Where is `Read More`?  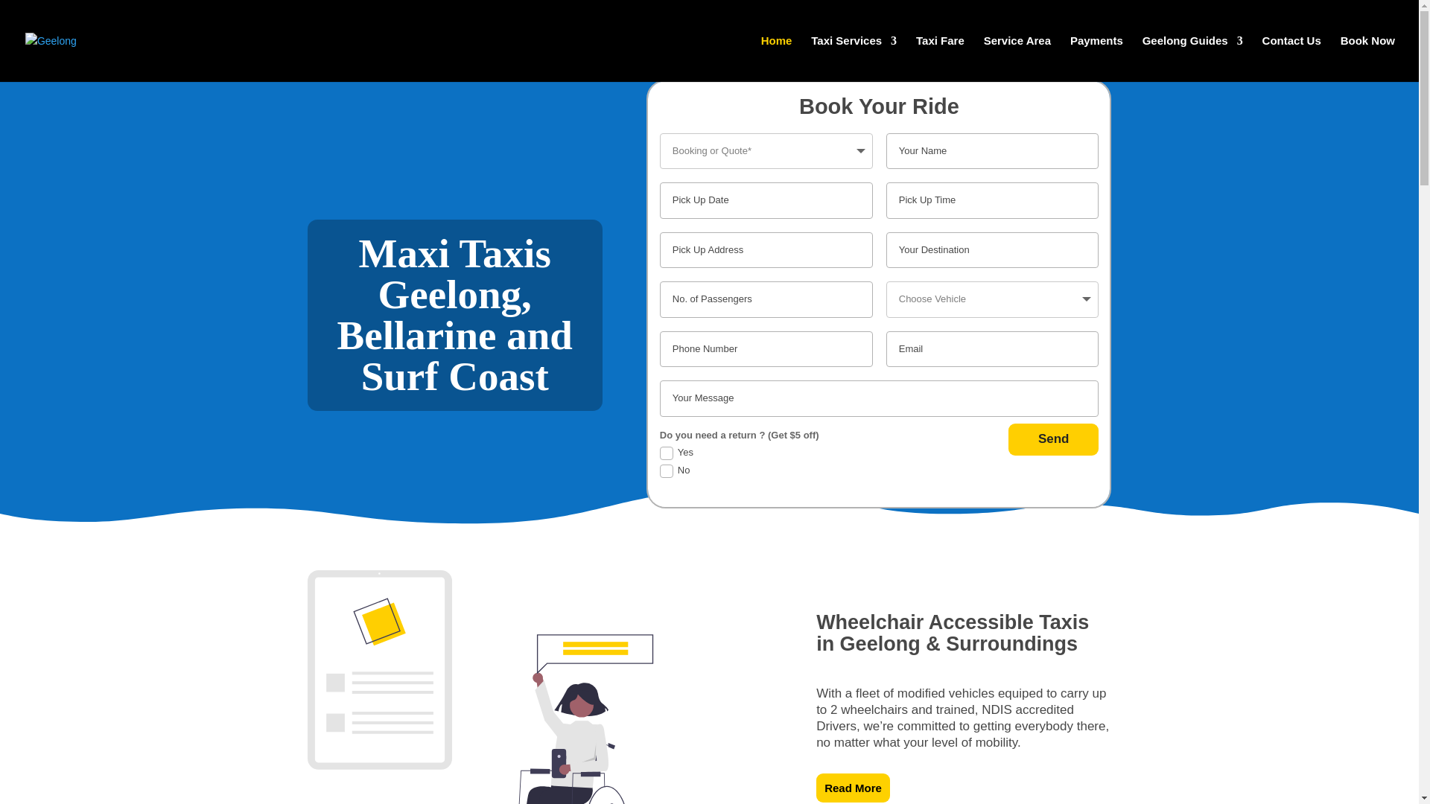
Read More is located at coordinates (853, 788).